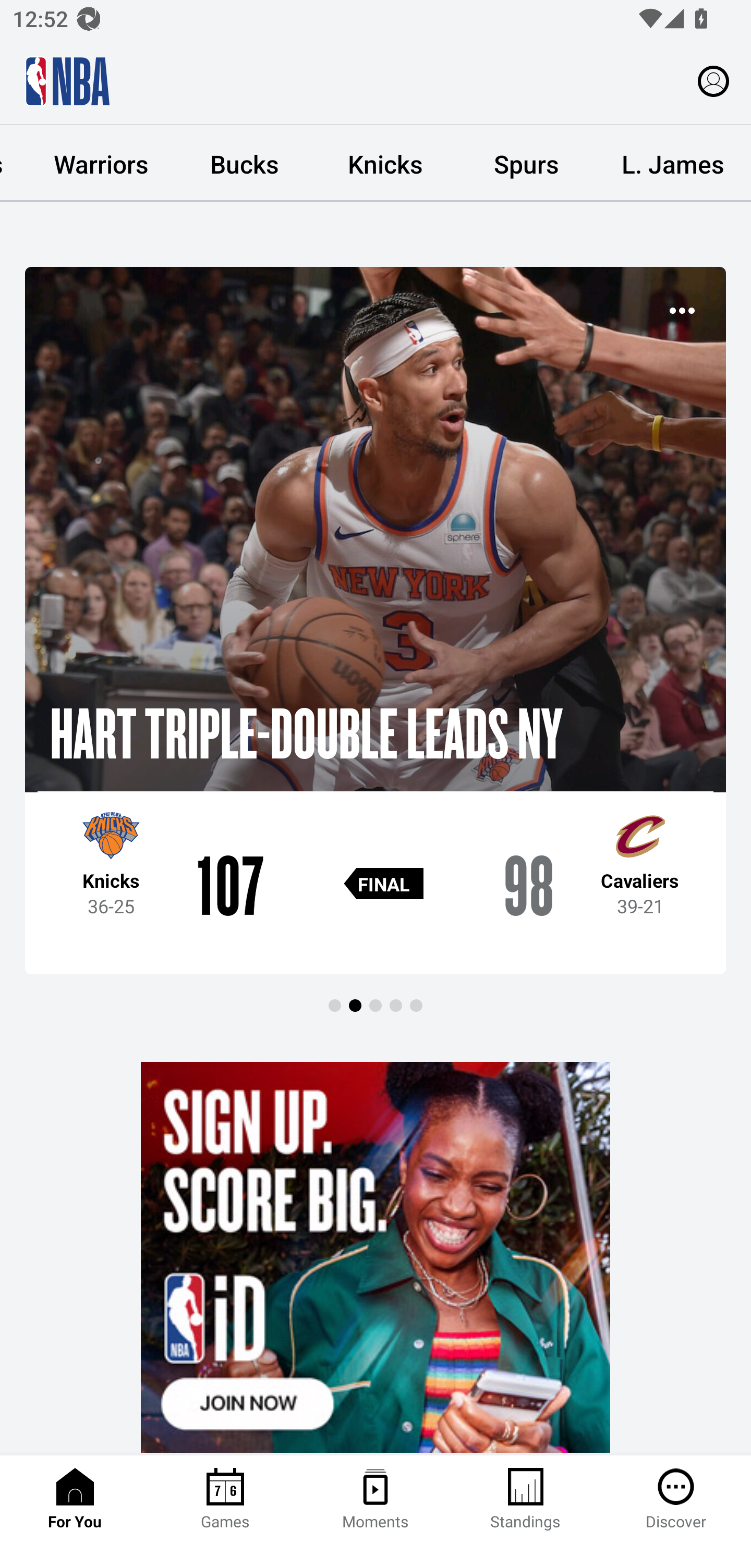 This screenshot has height=1543, width=751. I want to click on Moments, so click(375, 1499).